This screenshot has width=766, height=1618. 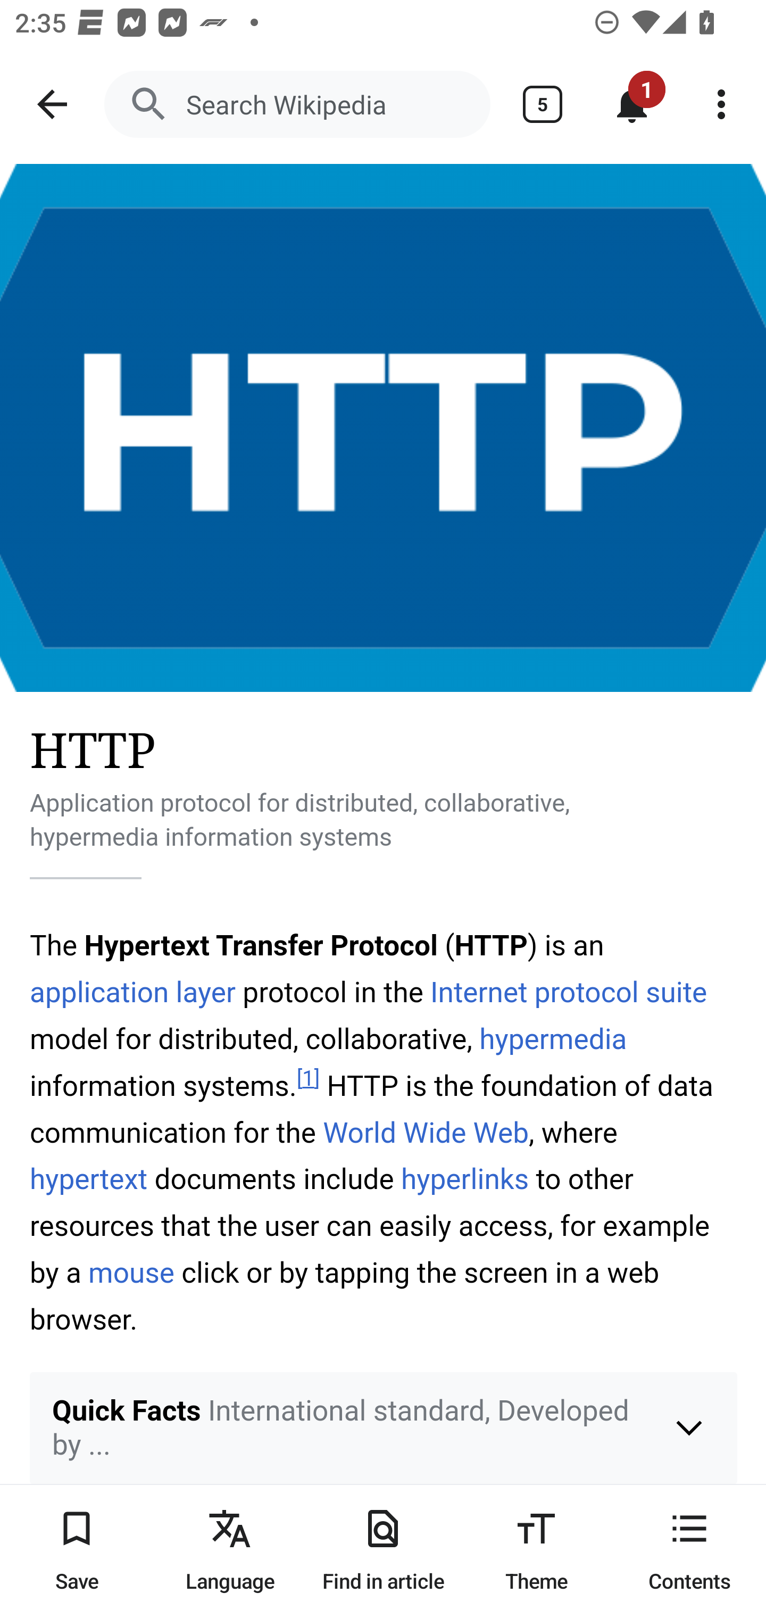 I want to click on [] [ 1 ], so click(x=309, y=1079).